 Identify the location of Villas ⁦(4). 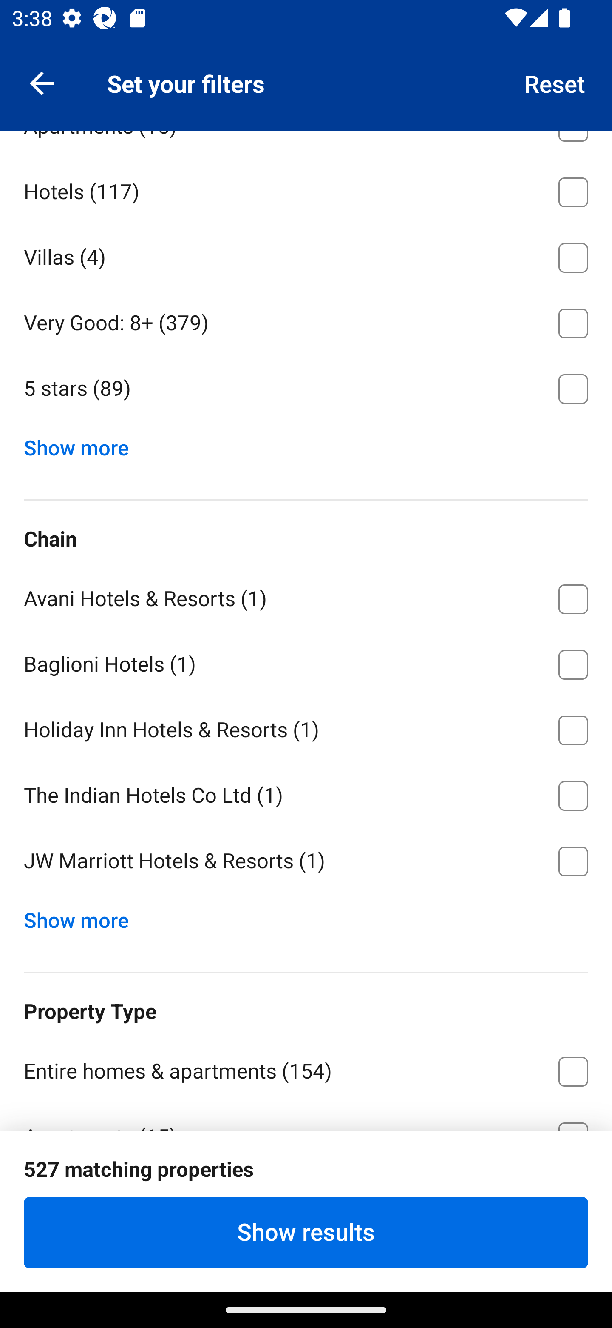
(306, 255).